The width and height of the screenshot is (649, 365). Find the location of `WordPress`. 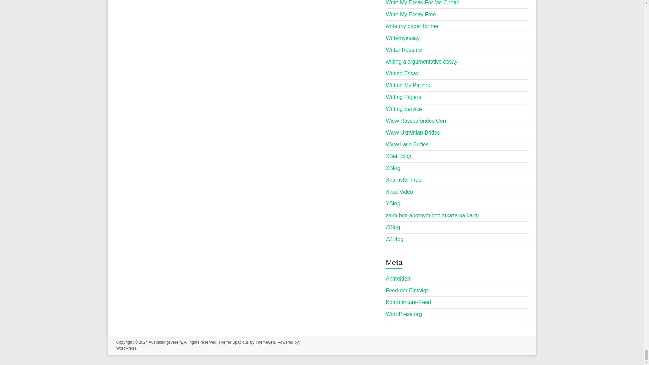

WordPress is located at coordinates (126, 348).